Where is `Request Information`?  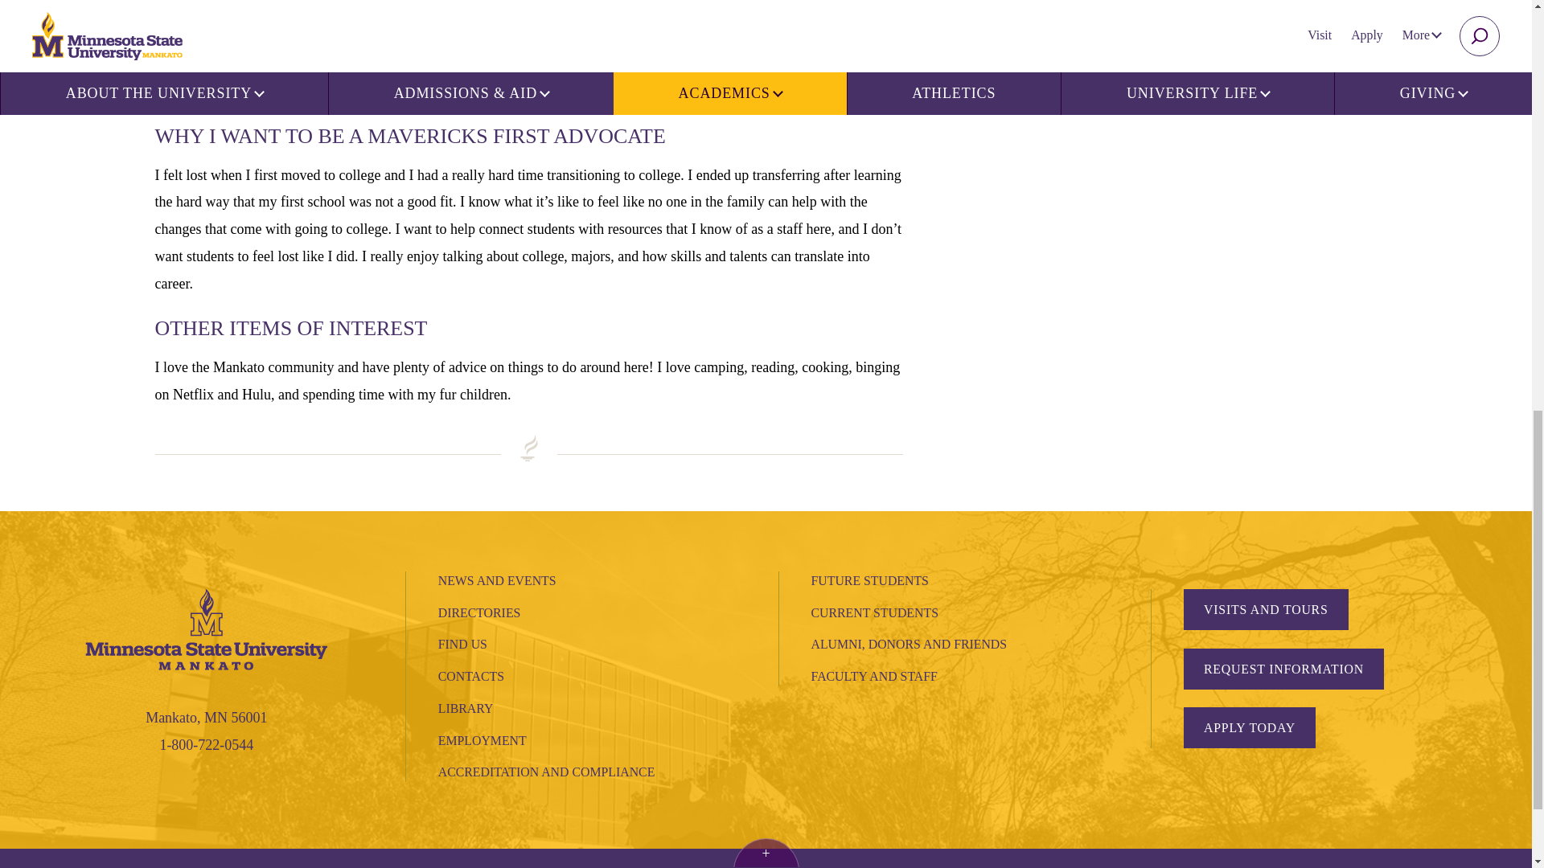 Request Information is located at coordinates (1283, 669).